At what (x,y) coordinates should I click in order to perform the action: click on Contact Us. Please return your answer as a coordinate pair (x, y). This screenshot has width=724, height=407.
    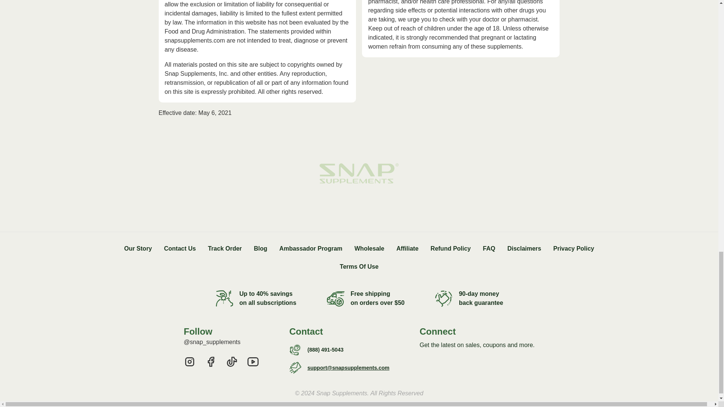
    Looking at the image, I should click on (179, 249).